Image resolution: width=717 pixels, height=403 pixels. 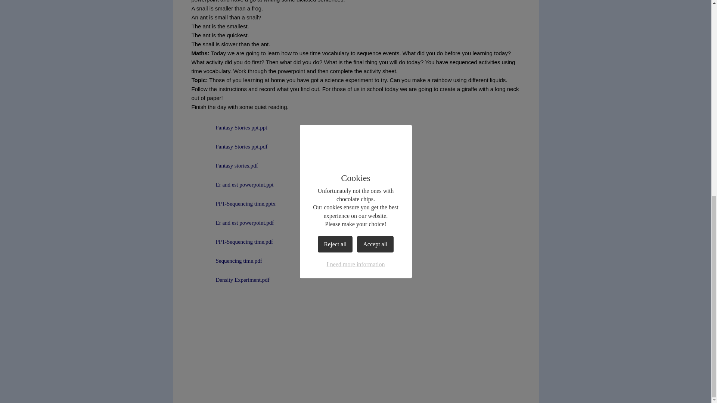 What do you see at coordinates (229, 128) in the screenshot?
I see `Fantasy Stories ppt.ppt` at bounding box center [229, 128].